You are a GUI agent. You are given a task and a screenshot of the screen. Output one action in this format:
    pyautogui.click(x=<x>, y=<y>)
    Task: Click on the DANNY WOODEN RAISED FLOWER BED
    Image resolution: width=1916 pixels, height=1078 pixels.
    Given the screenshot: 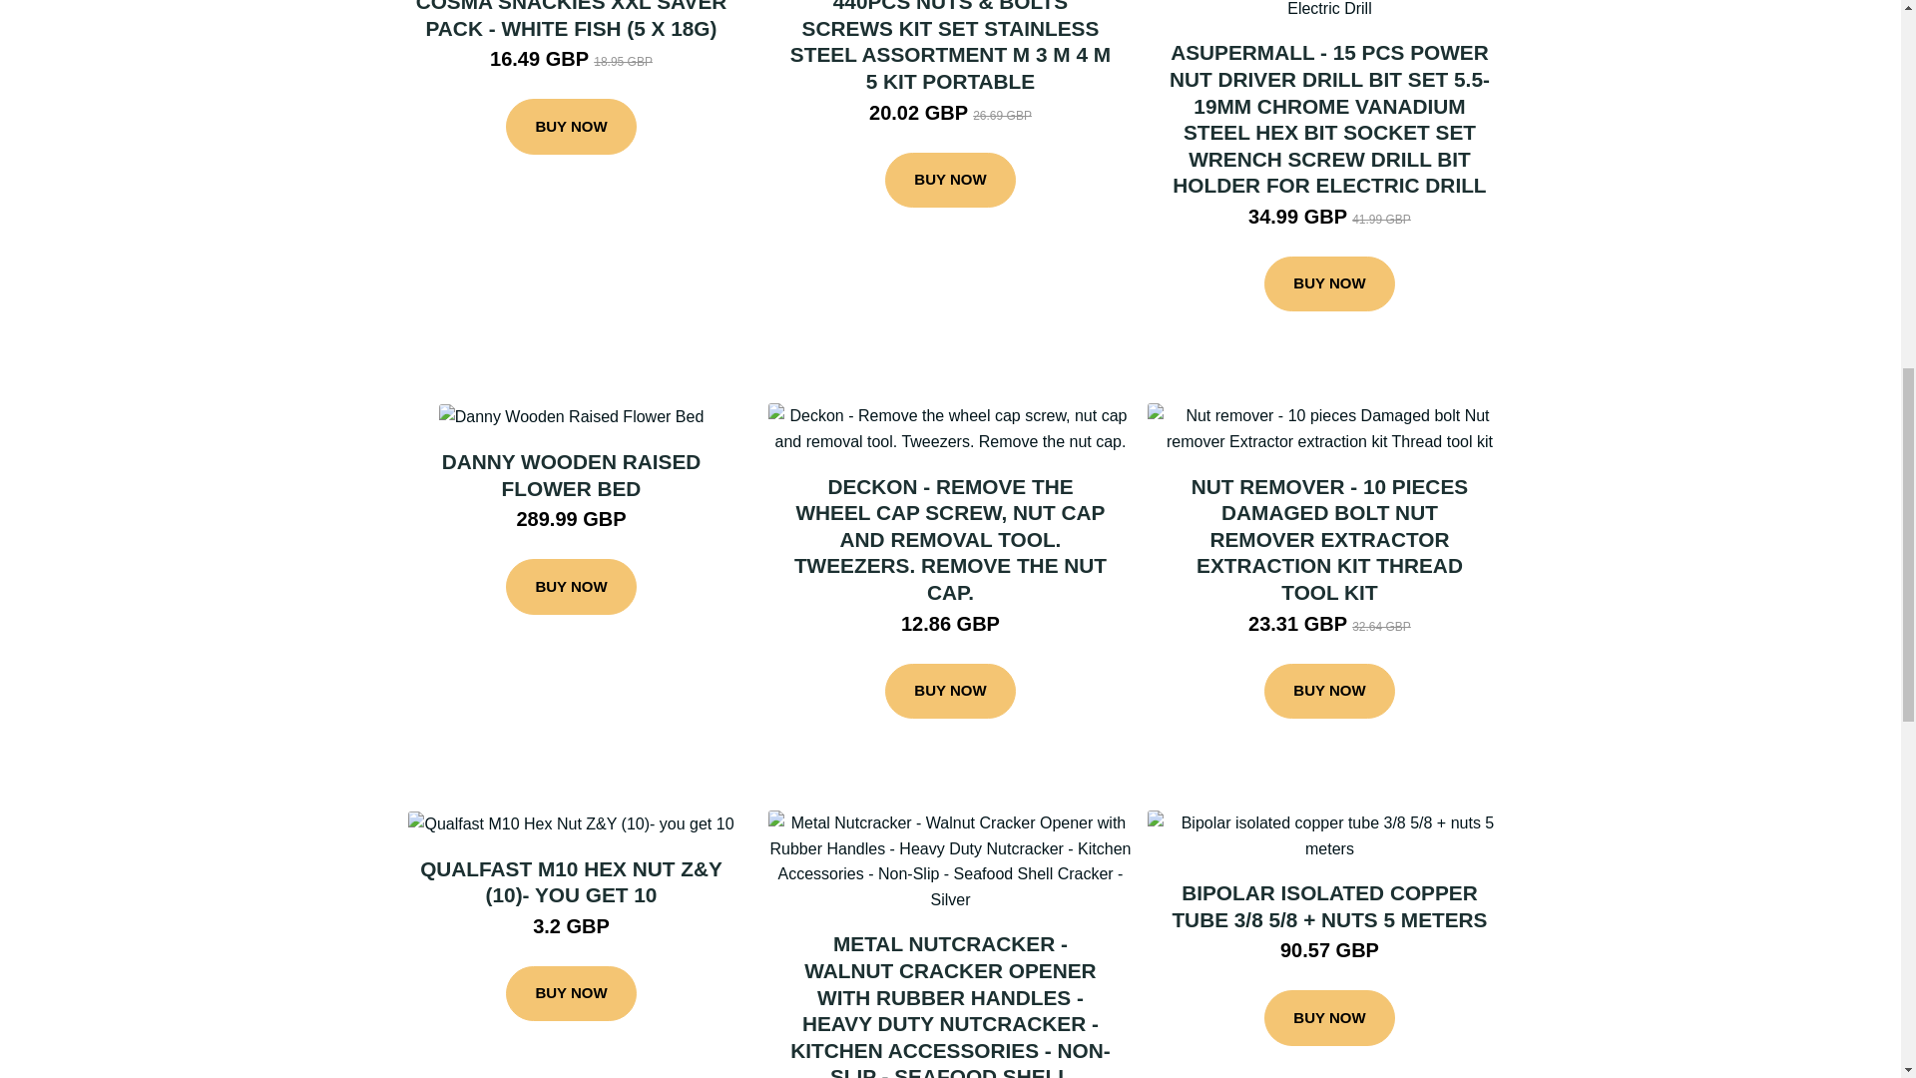 What is the action you would take?
    pyautogui.click(x=571, y=475)
    